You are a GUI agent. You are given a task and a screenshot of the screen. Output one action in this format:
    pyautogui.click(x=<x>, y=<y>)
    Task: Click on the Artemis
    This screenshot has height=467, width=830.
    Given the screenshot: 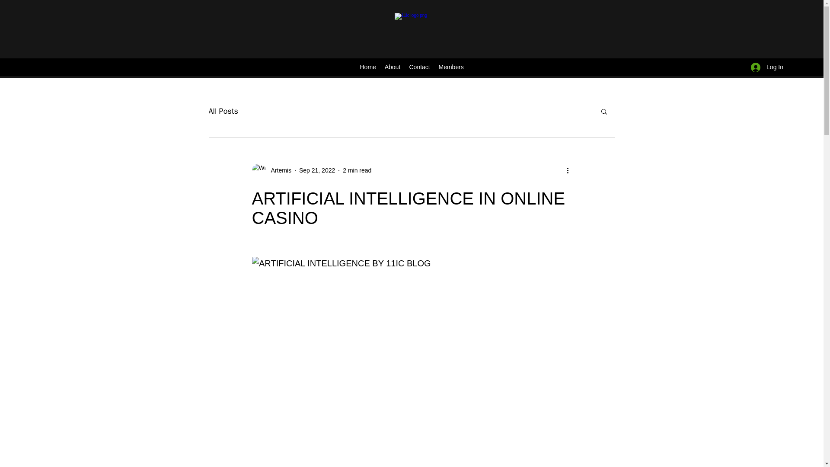 What is the action you would take?
    pyautogui.click(x=271, y=170)
    